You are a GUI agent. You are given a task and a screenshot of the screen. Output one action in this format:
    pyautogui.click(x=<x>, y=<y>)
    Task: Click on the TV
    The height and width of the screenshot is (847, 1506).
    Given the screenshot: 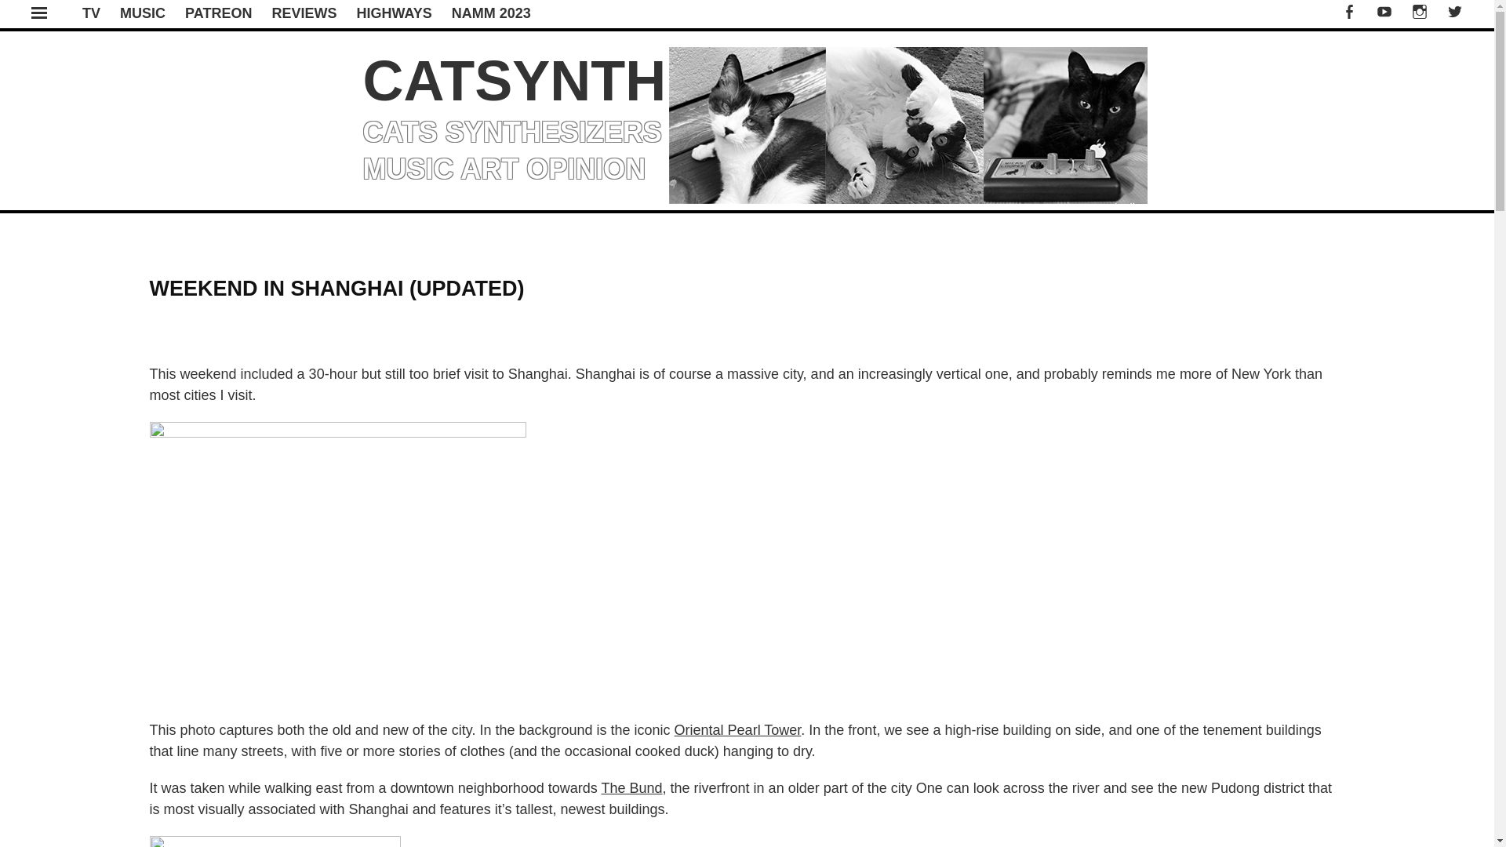 What is the action you would take?
    pyautogui.click(x=91, y=13)
    